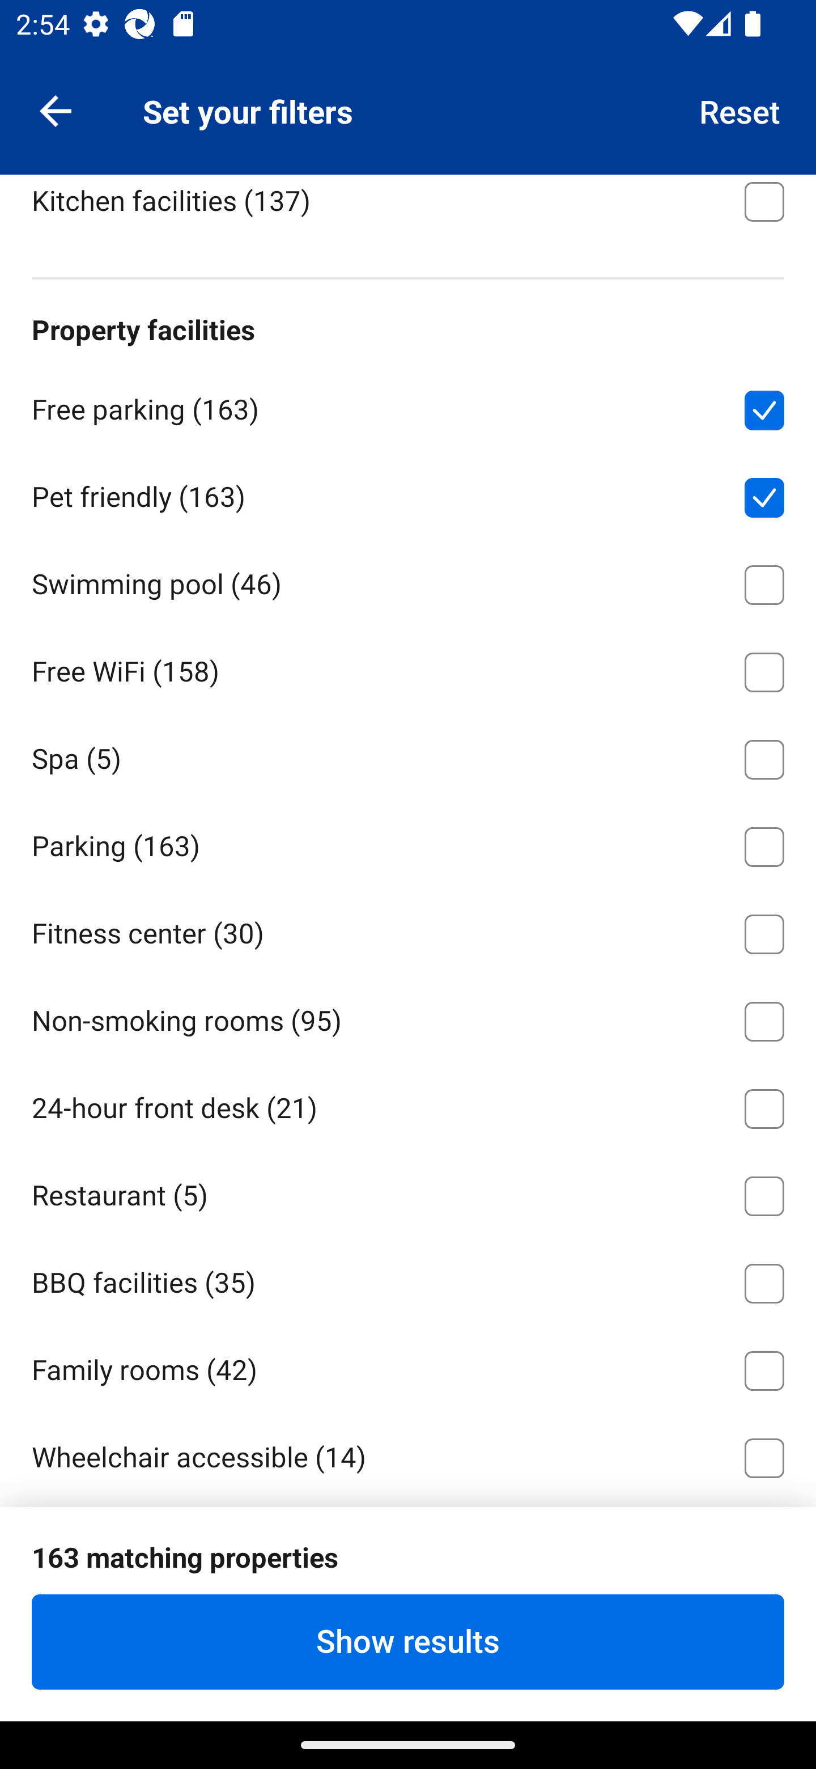 This screenshot has width=816, height=1769. What do you see at coordinates (408, 493) in the screenshot?
I see `Pet friendly ⁦(163)` at bounding box center [408, 493].